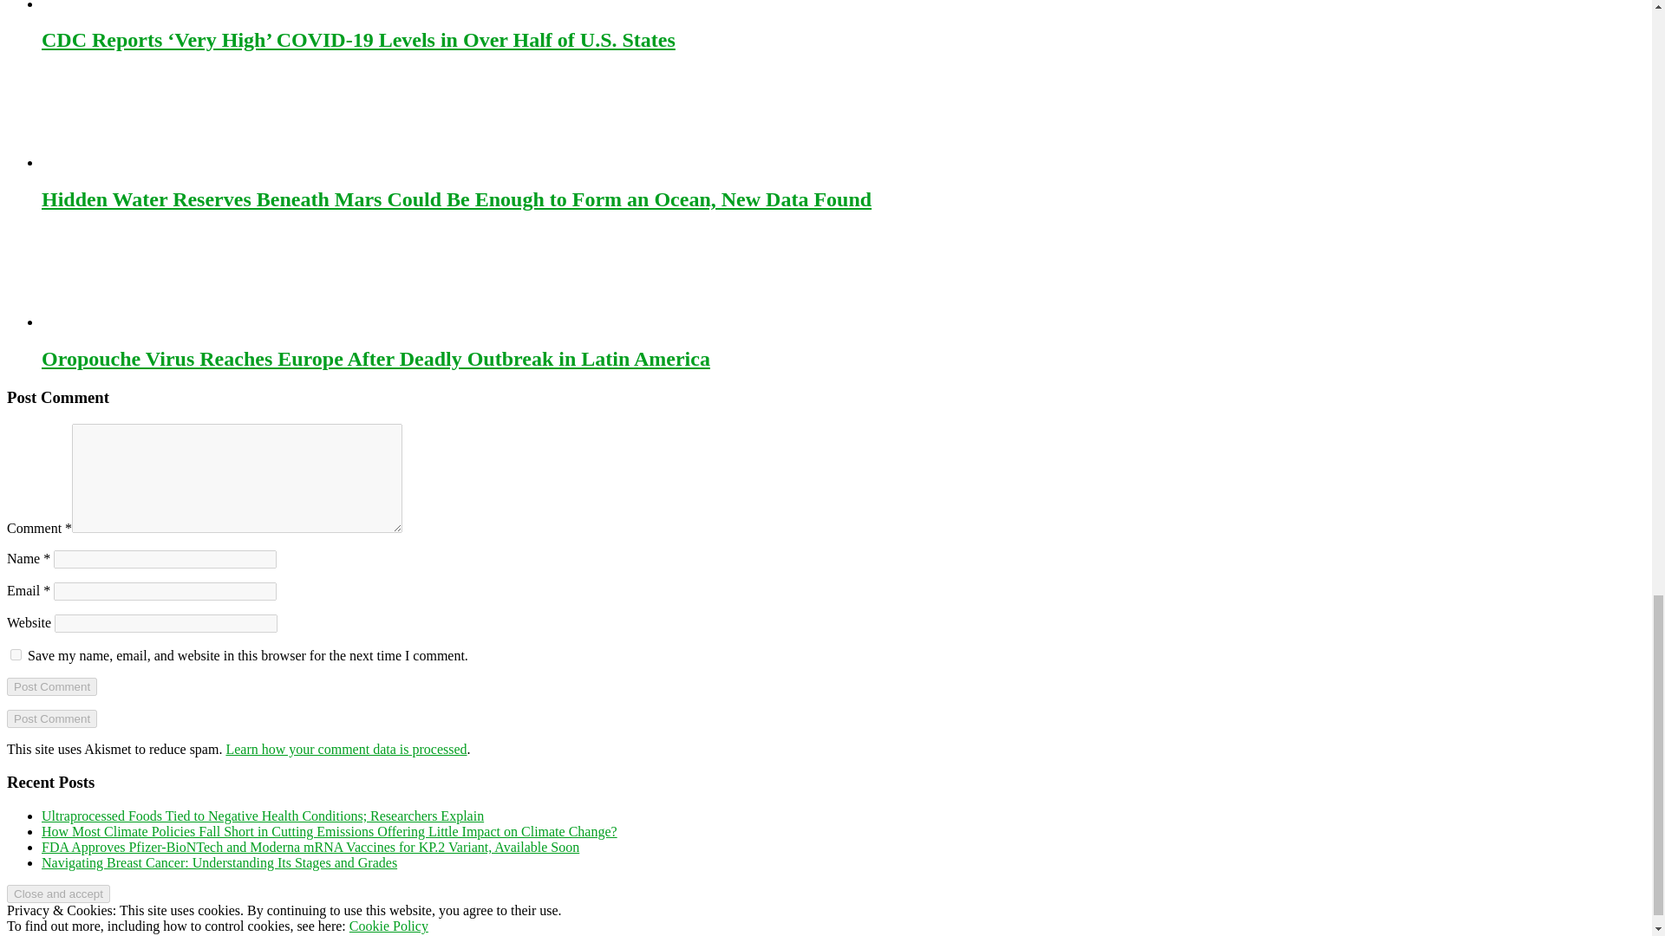 The height and width of the screenshot is (936, 1665). Describe the element at coordinates (57, 894) in the screenshot. I see `Close and accept` at that location.